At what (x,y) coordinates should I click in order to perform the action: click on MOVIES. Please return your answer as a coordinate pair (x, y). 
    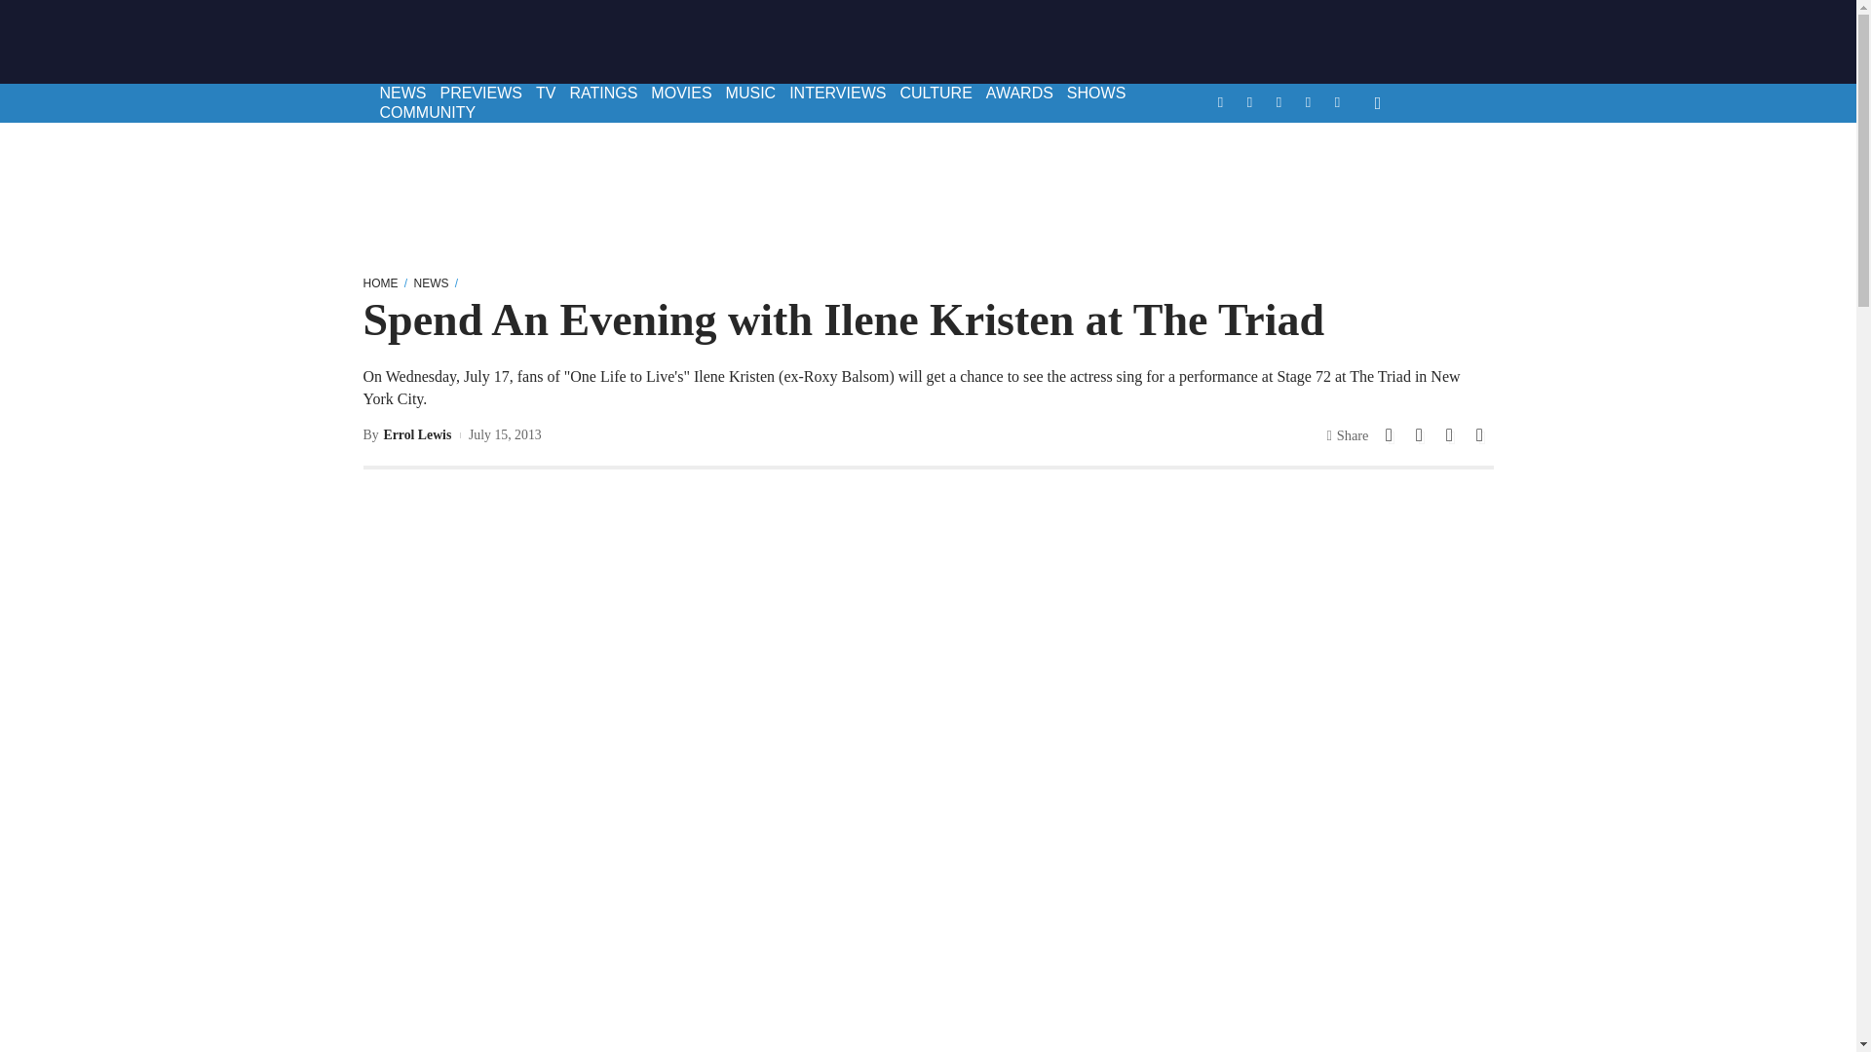
    Looking at the image, I should click on (680, 94).